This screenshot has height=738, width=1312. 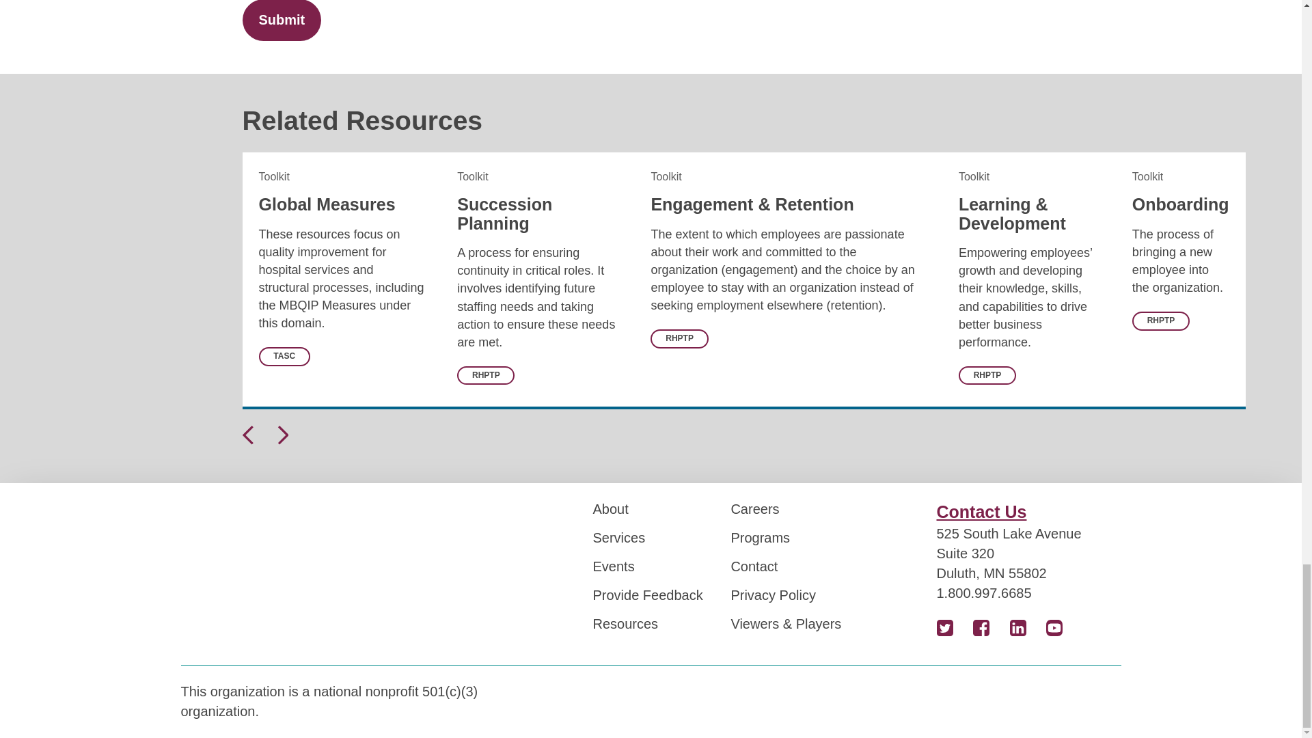 I want to click on Succession Planning, so click(x=504, y=214).